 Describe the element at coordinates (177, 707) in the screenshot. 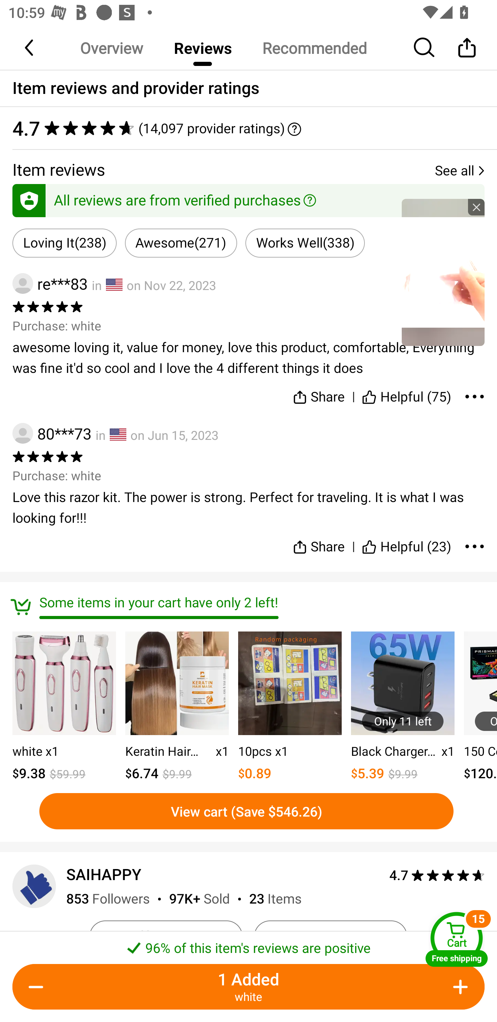

I see `Keratin Hair Mask 8.45oz  x1 $6.74 $9.99` at that location.